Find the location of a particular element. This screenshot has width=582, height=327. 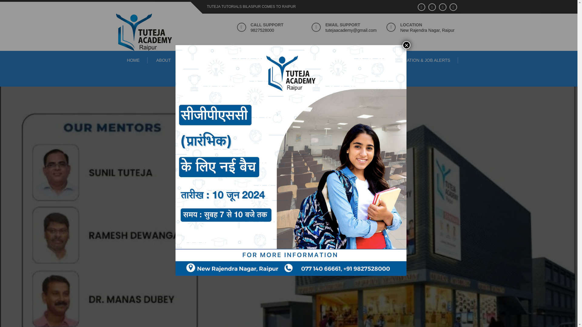

OUR BRANCHES is located at coordinates (206, 60).